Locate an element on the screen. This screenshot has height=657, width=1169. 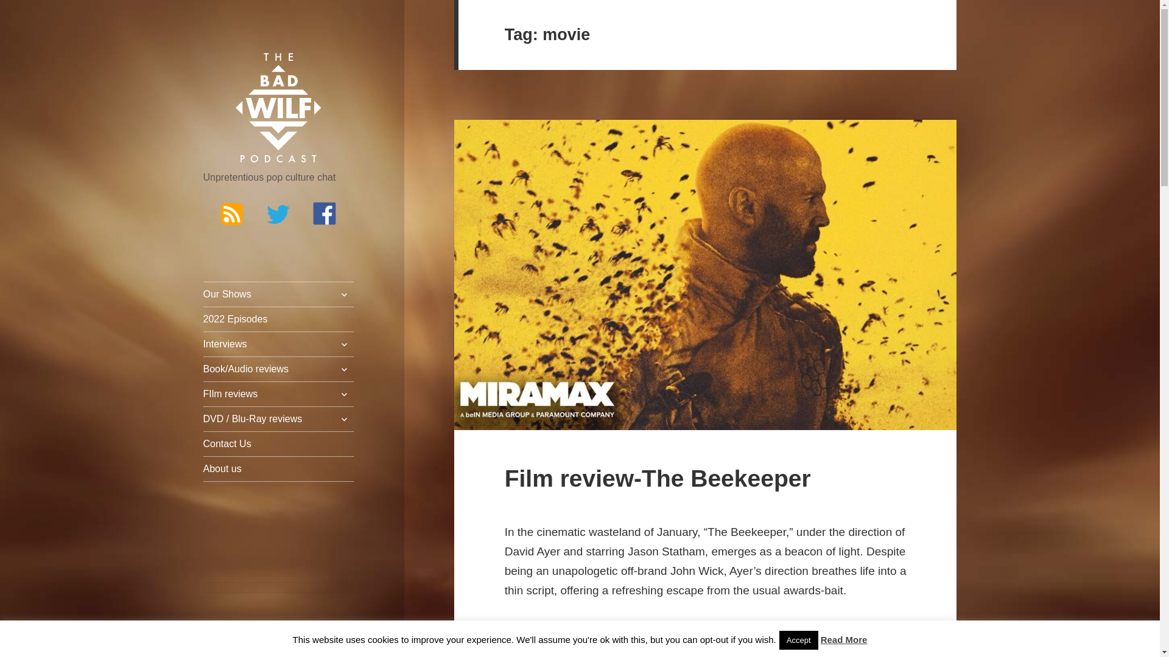
The Bad Wilf Network is located at coordinates (279, 108).